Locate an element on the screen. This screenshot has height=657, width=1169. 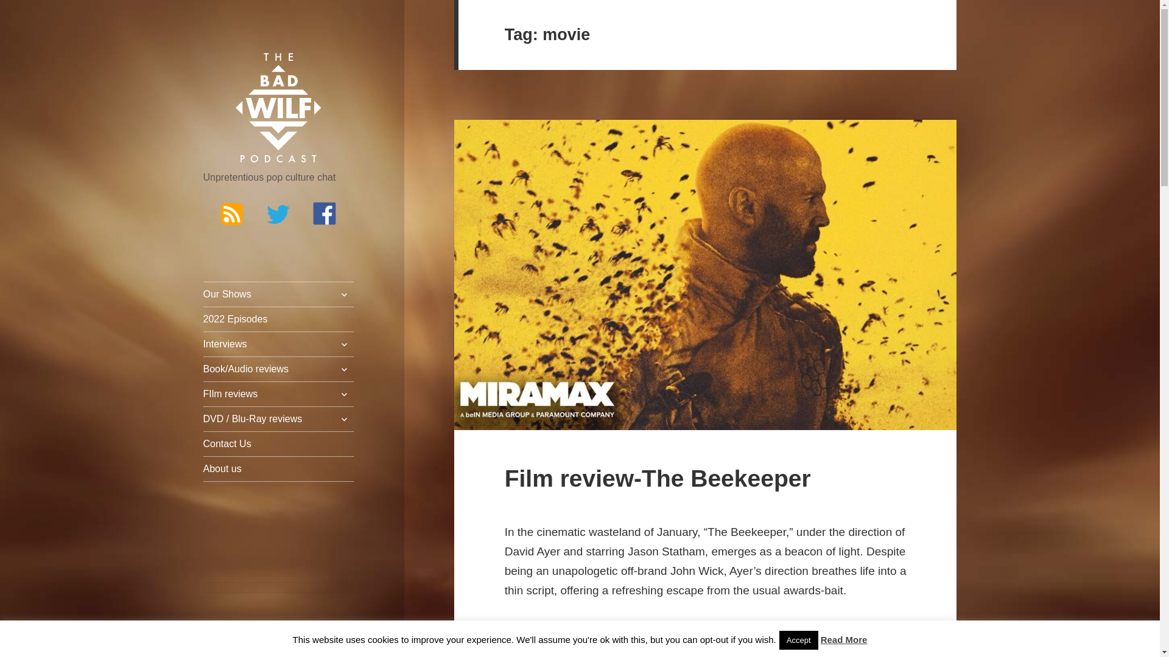
The Bad Wilf Network is located at coordinates (279, 108).